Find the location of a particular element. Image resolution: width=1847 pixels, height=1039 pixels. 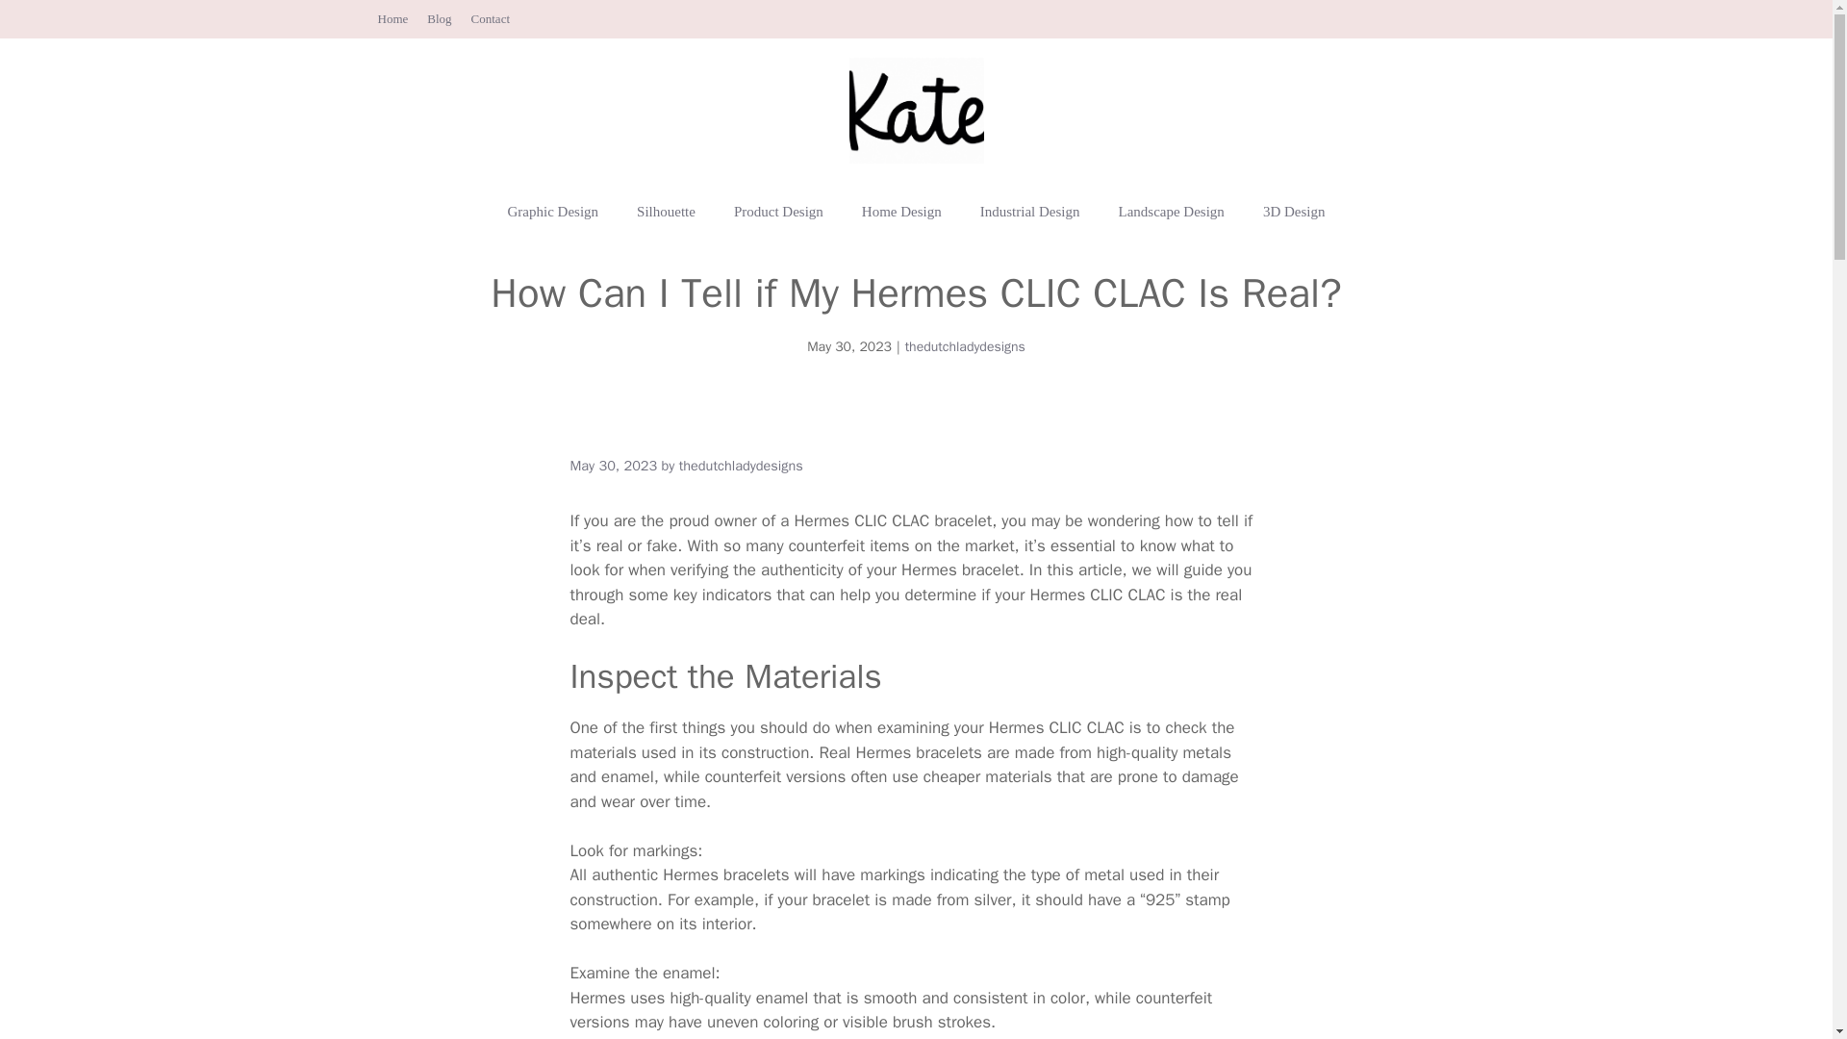

View all posts by thedutchladydesigns is located at coordinates (741, 466).